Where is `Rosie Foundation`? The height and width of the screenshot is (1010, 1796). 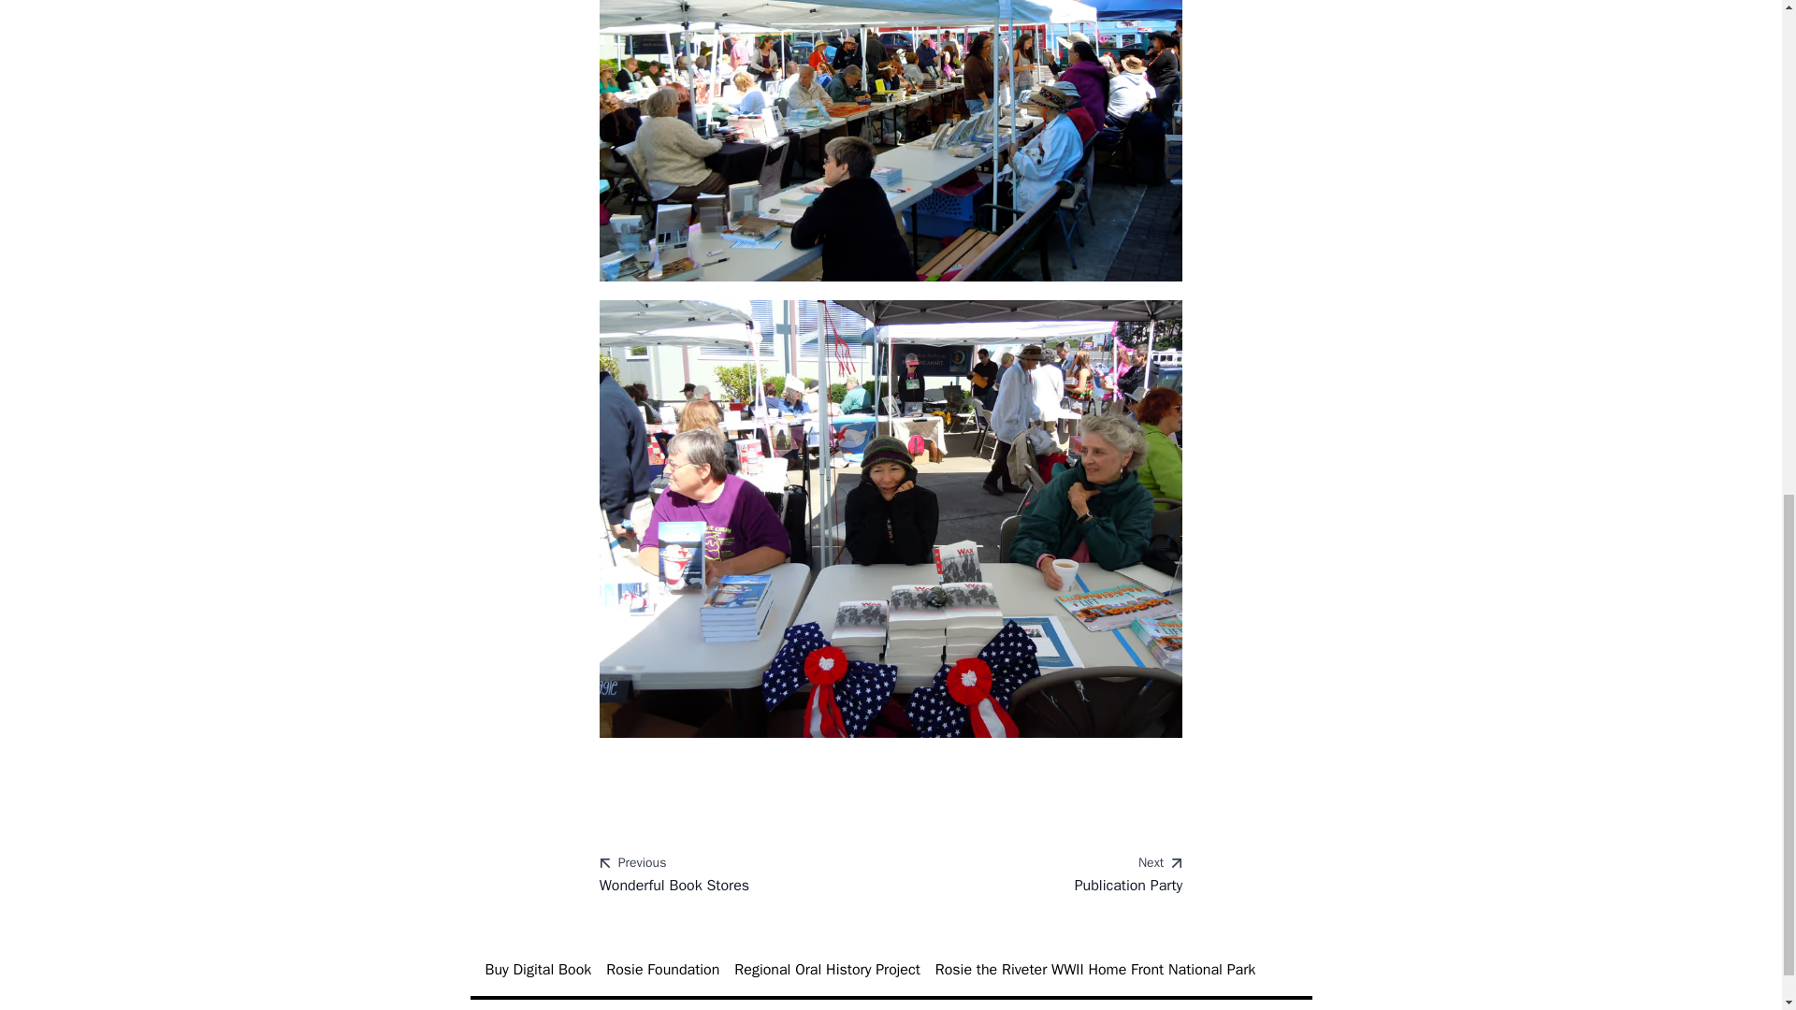
Rosie Foundation is located at coordinates (537, 969).